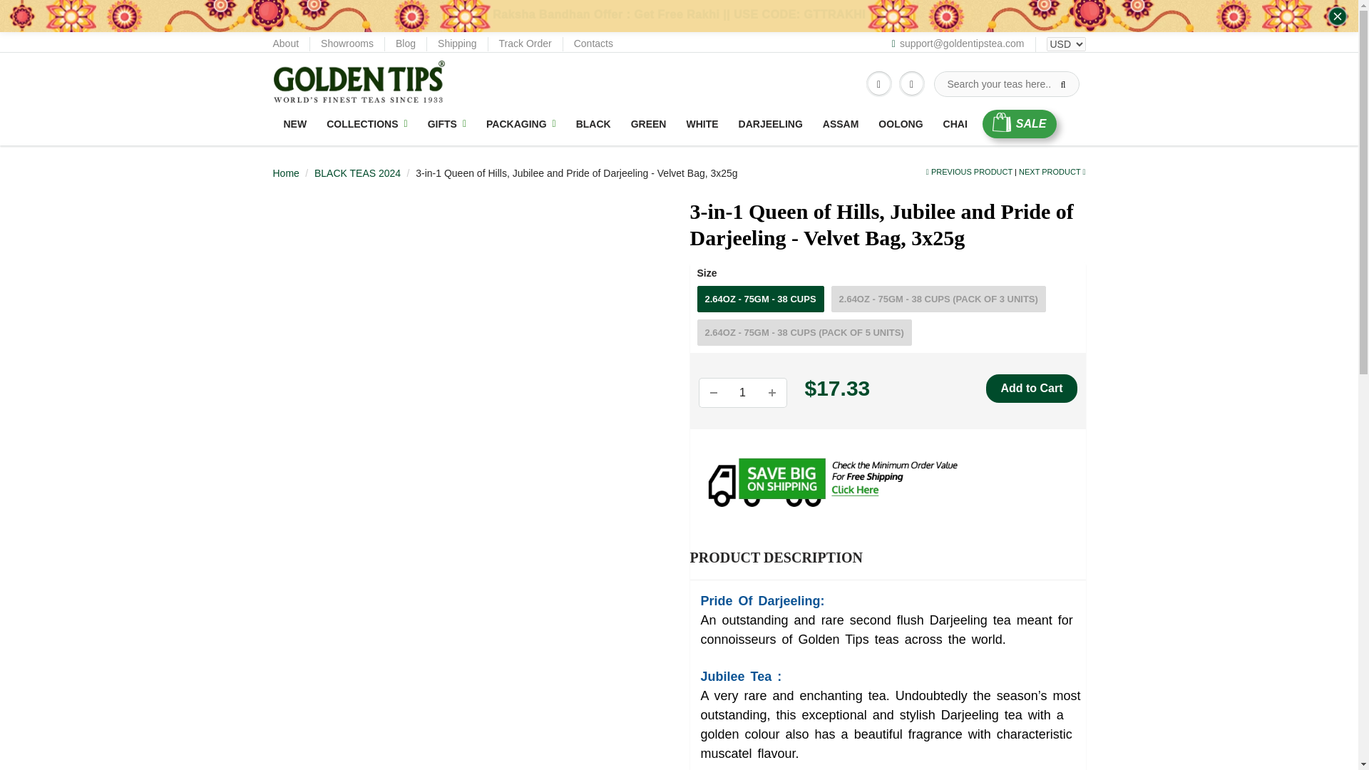  Describe the element at coordinates (742, 393) in the screenshot. I see `1` at that location.